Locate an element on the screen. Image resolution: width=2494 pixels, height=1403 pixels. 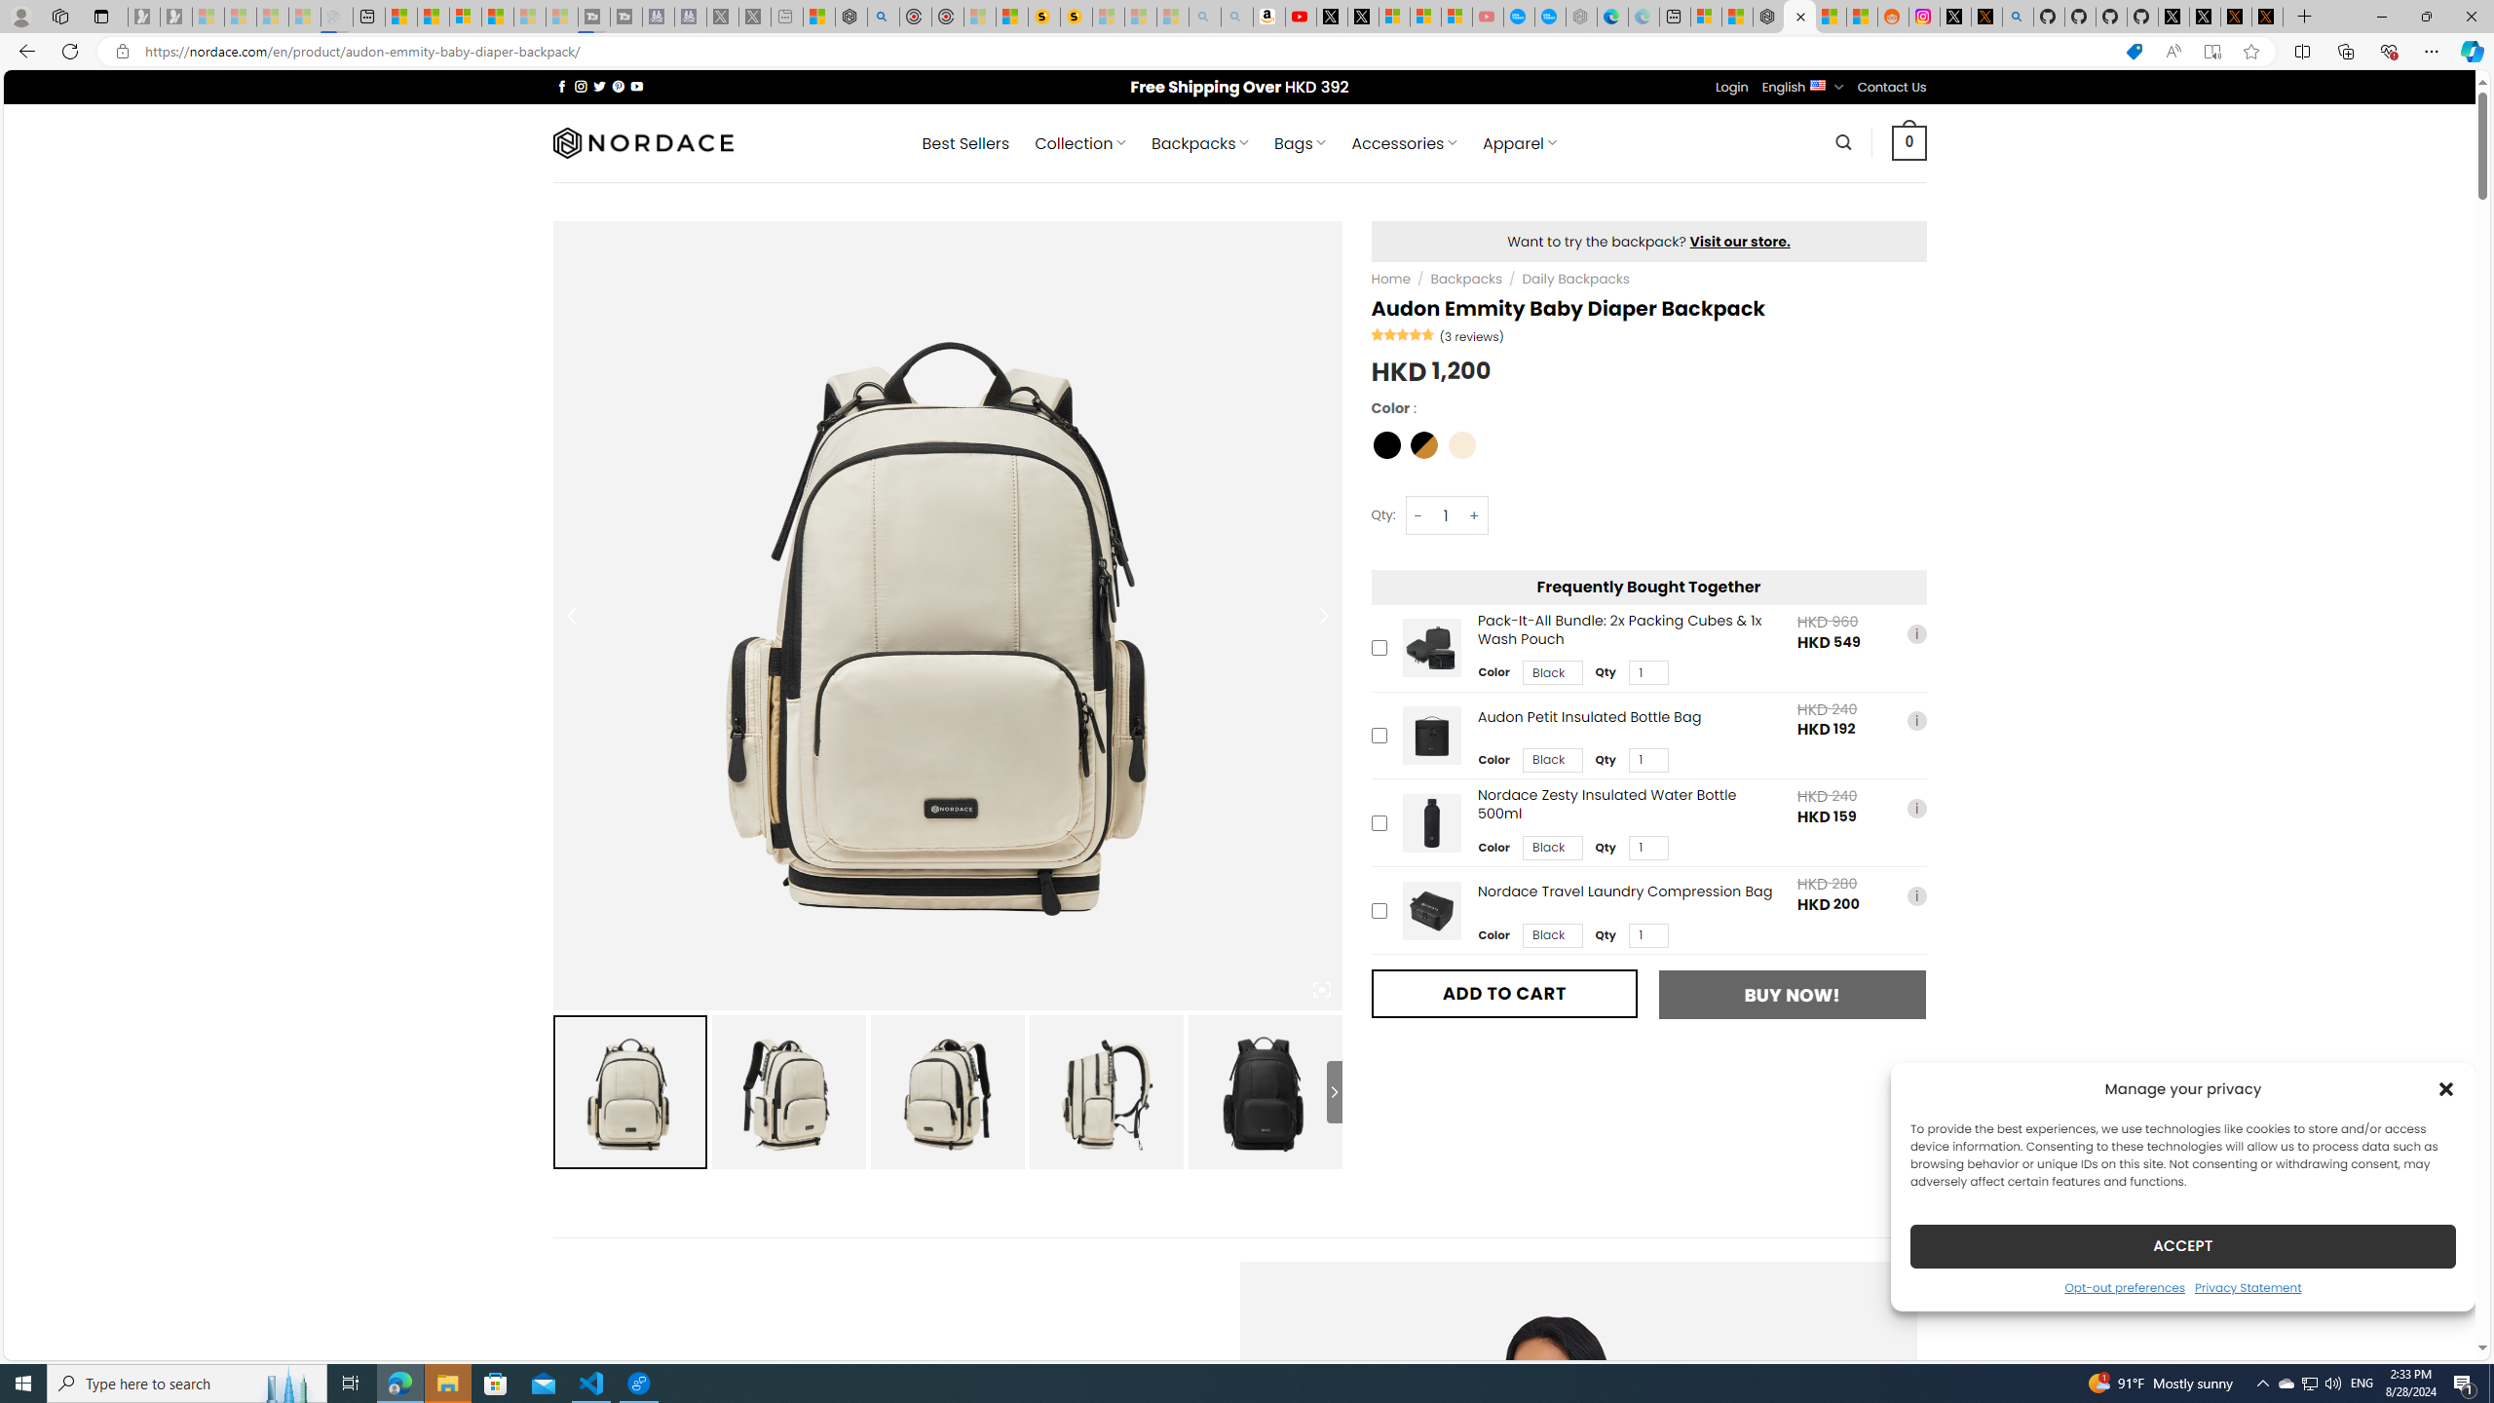
Class: iconic-woothumbs-fullscreen is located at coordinates (1321, 990).